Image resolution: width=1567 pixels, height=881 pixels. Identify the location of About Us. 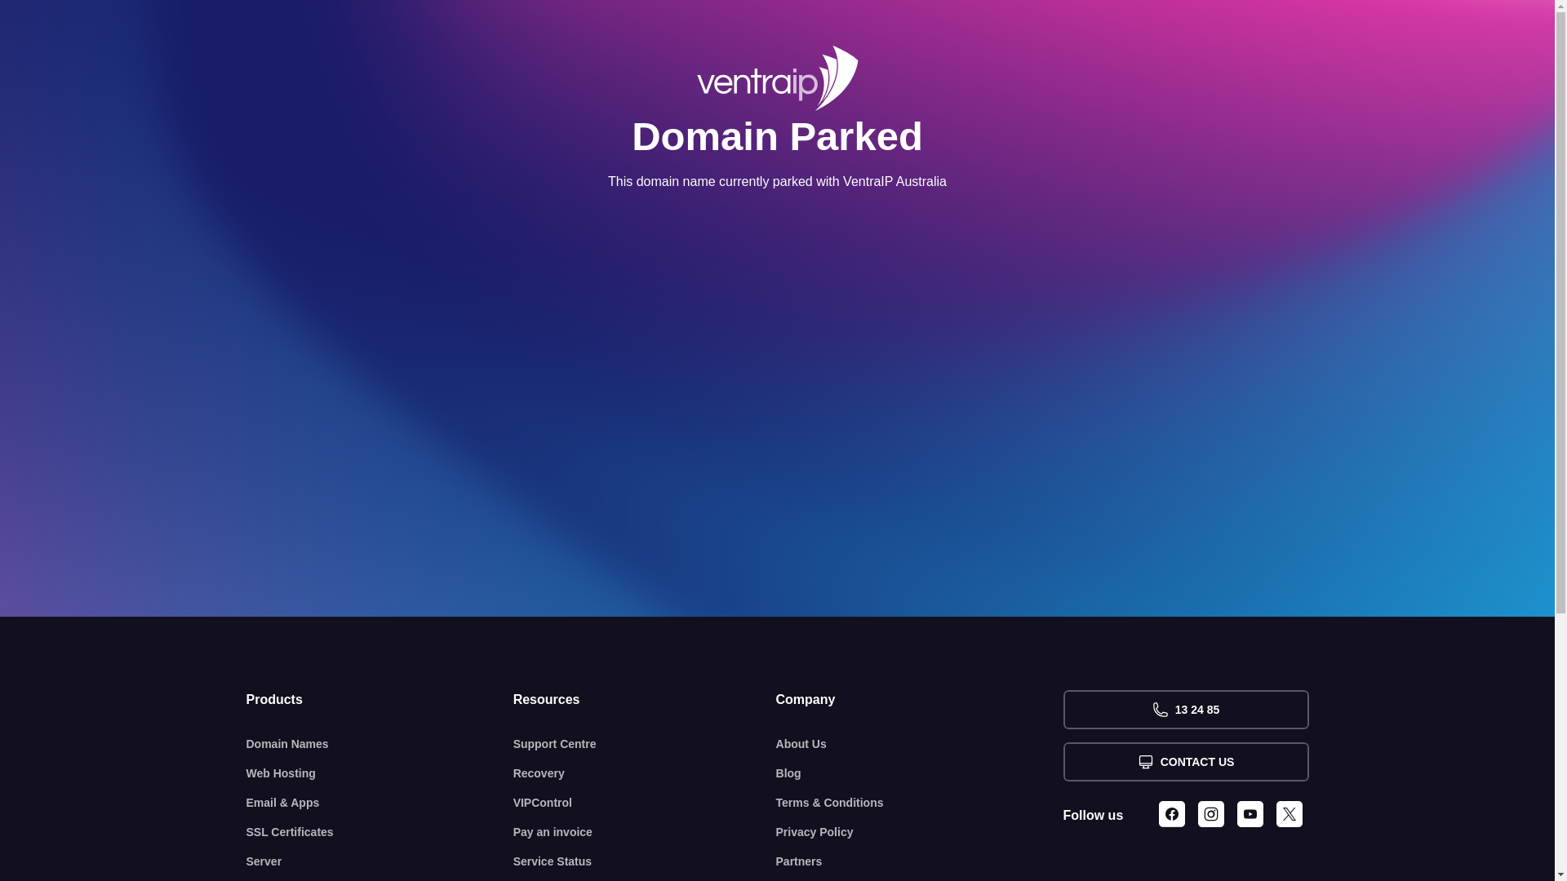
(920, 744).